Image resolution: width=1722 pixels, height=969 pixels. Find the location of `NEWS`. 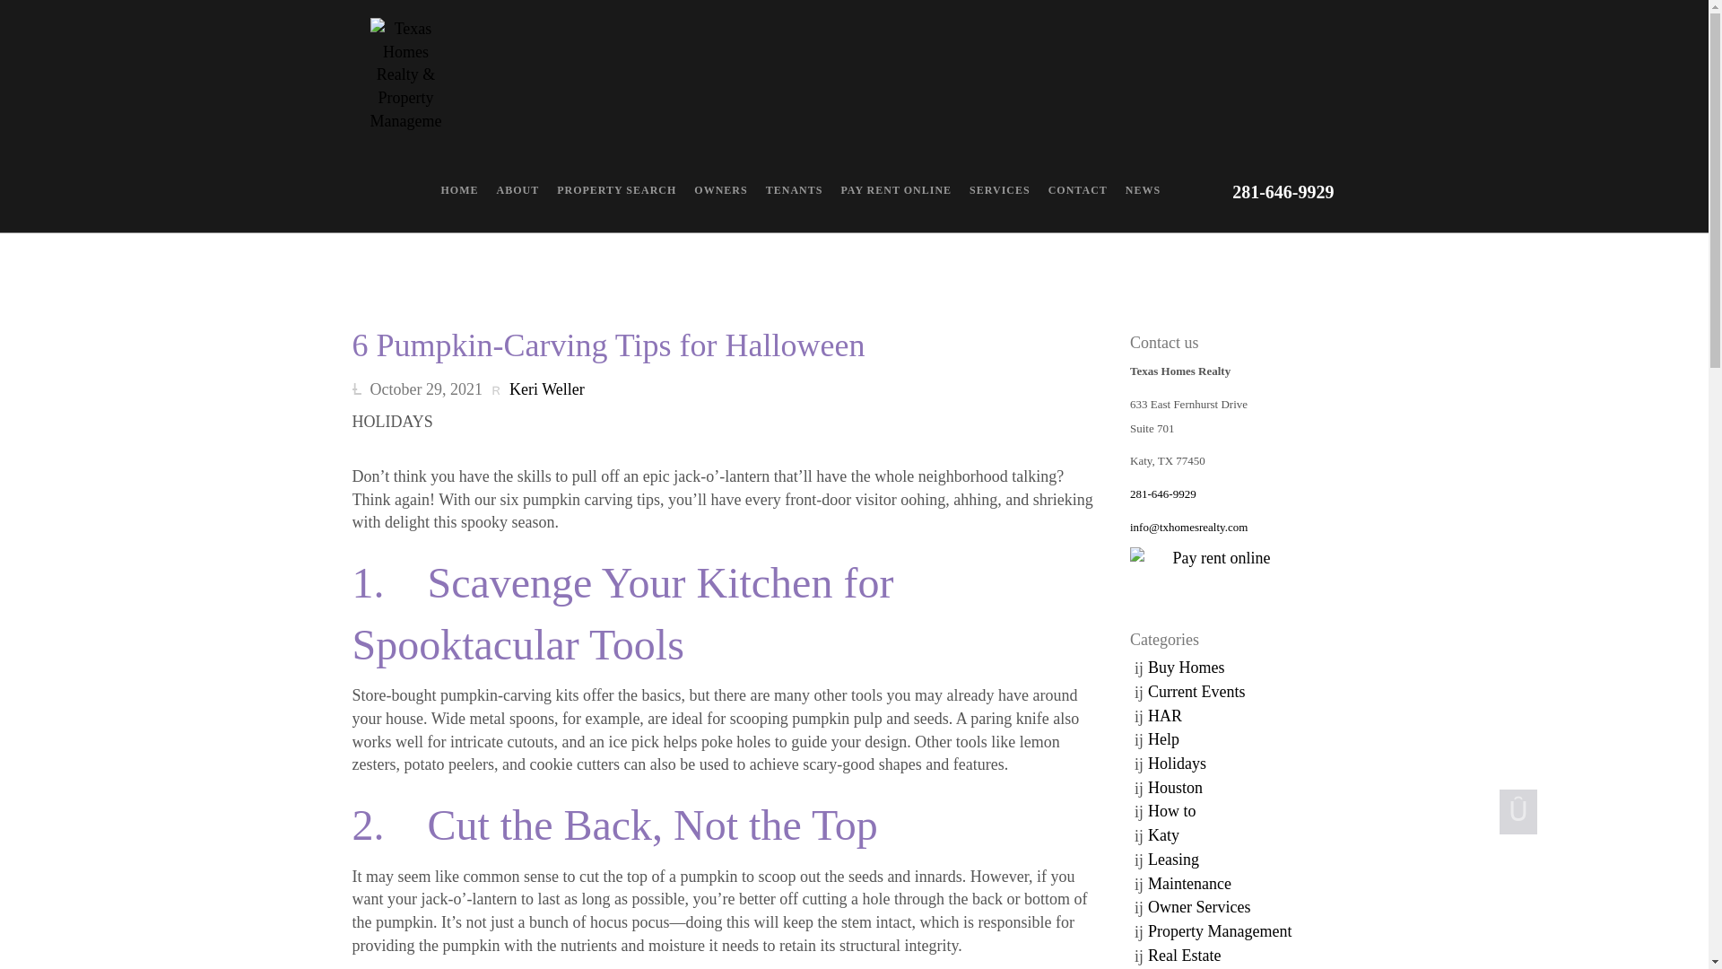

NEWS is located at coordinates (1143, 190).